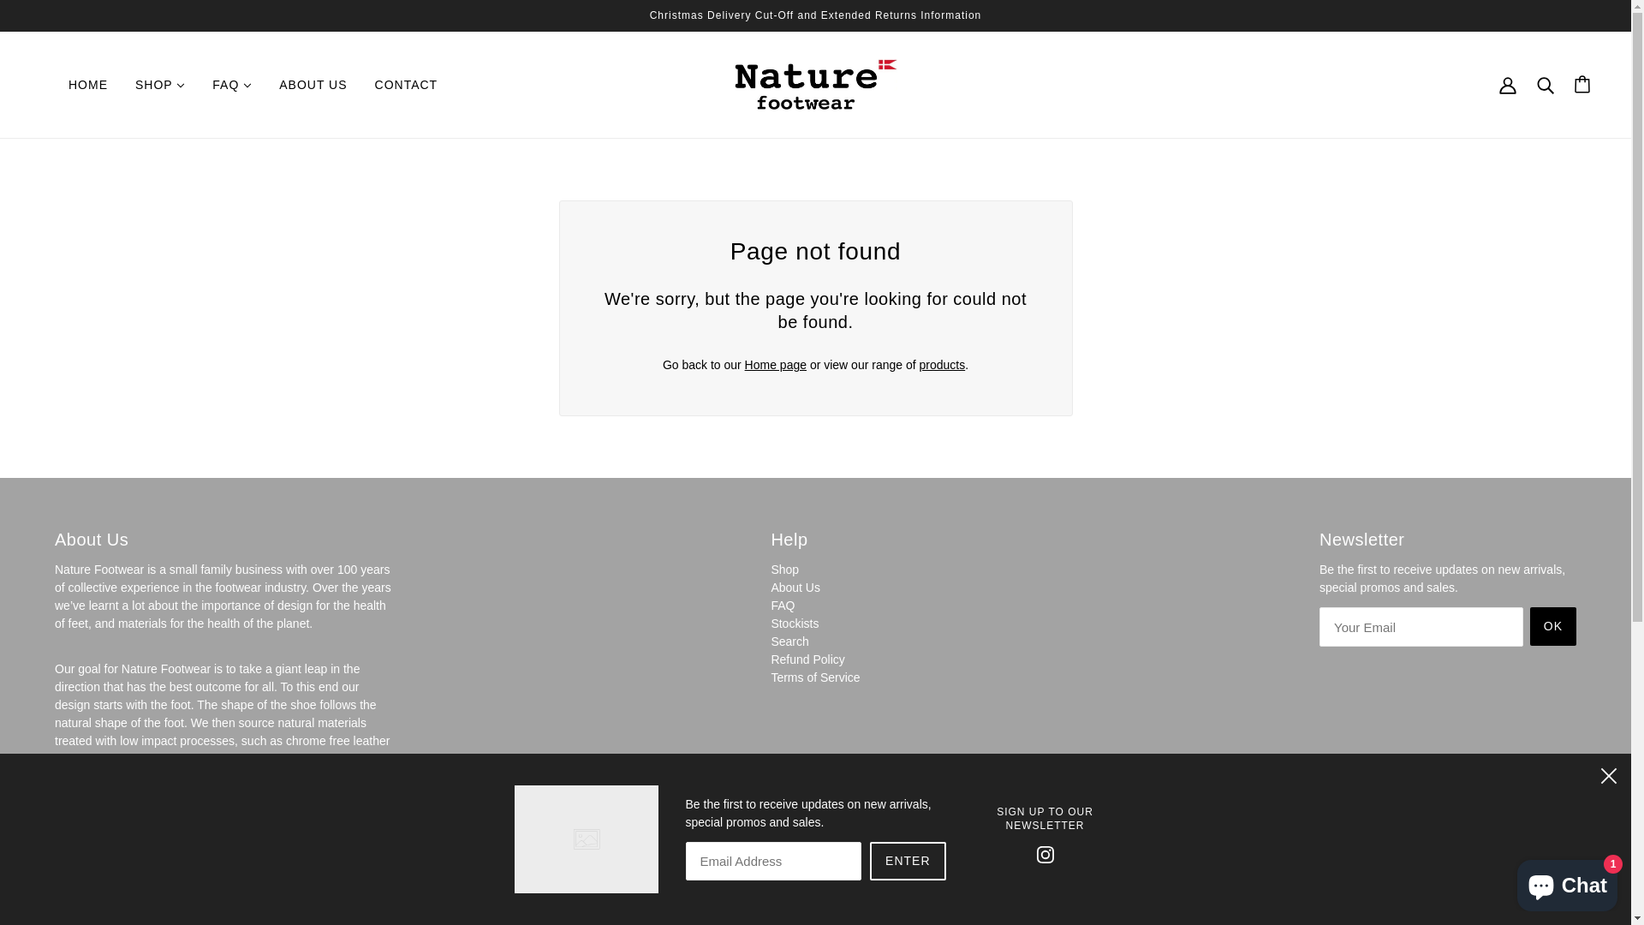 The image size is (1644, 925). I want to click on Refund Policy, so click(807, 659).